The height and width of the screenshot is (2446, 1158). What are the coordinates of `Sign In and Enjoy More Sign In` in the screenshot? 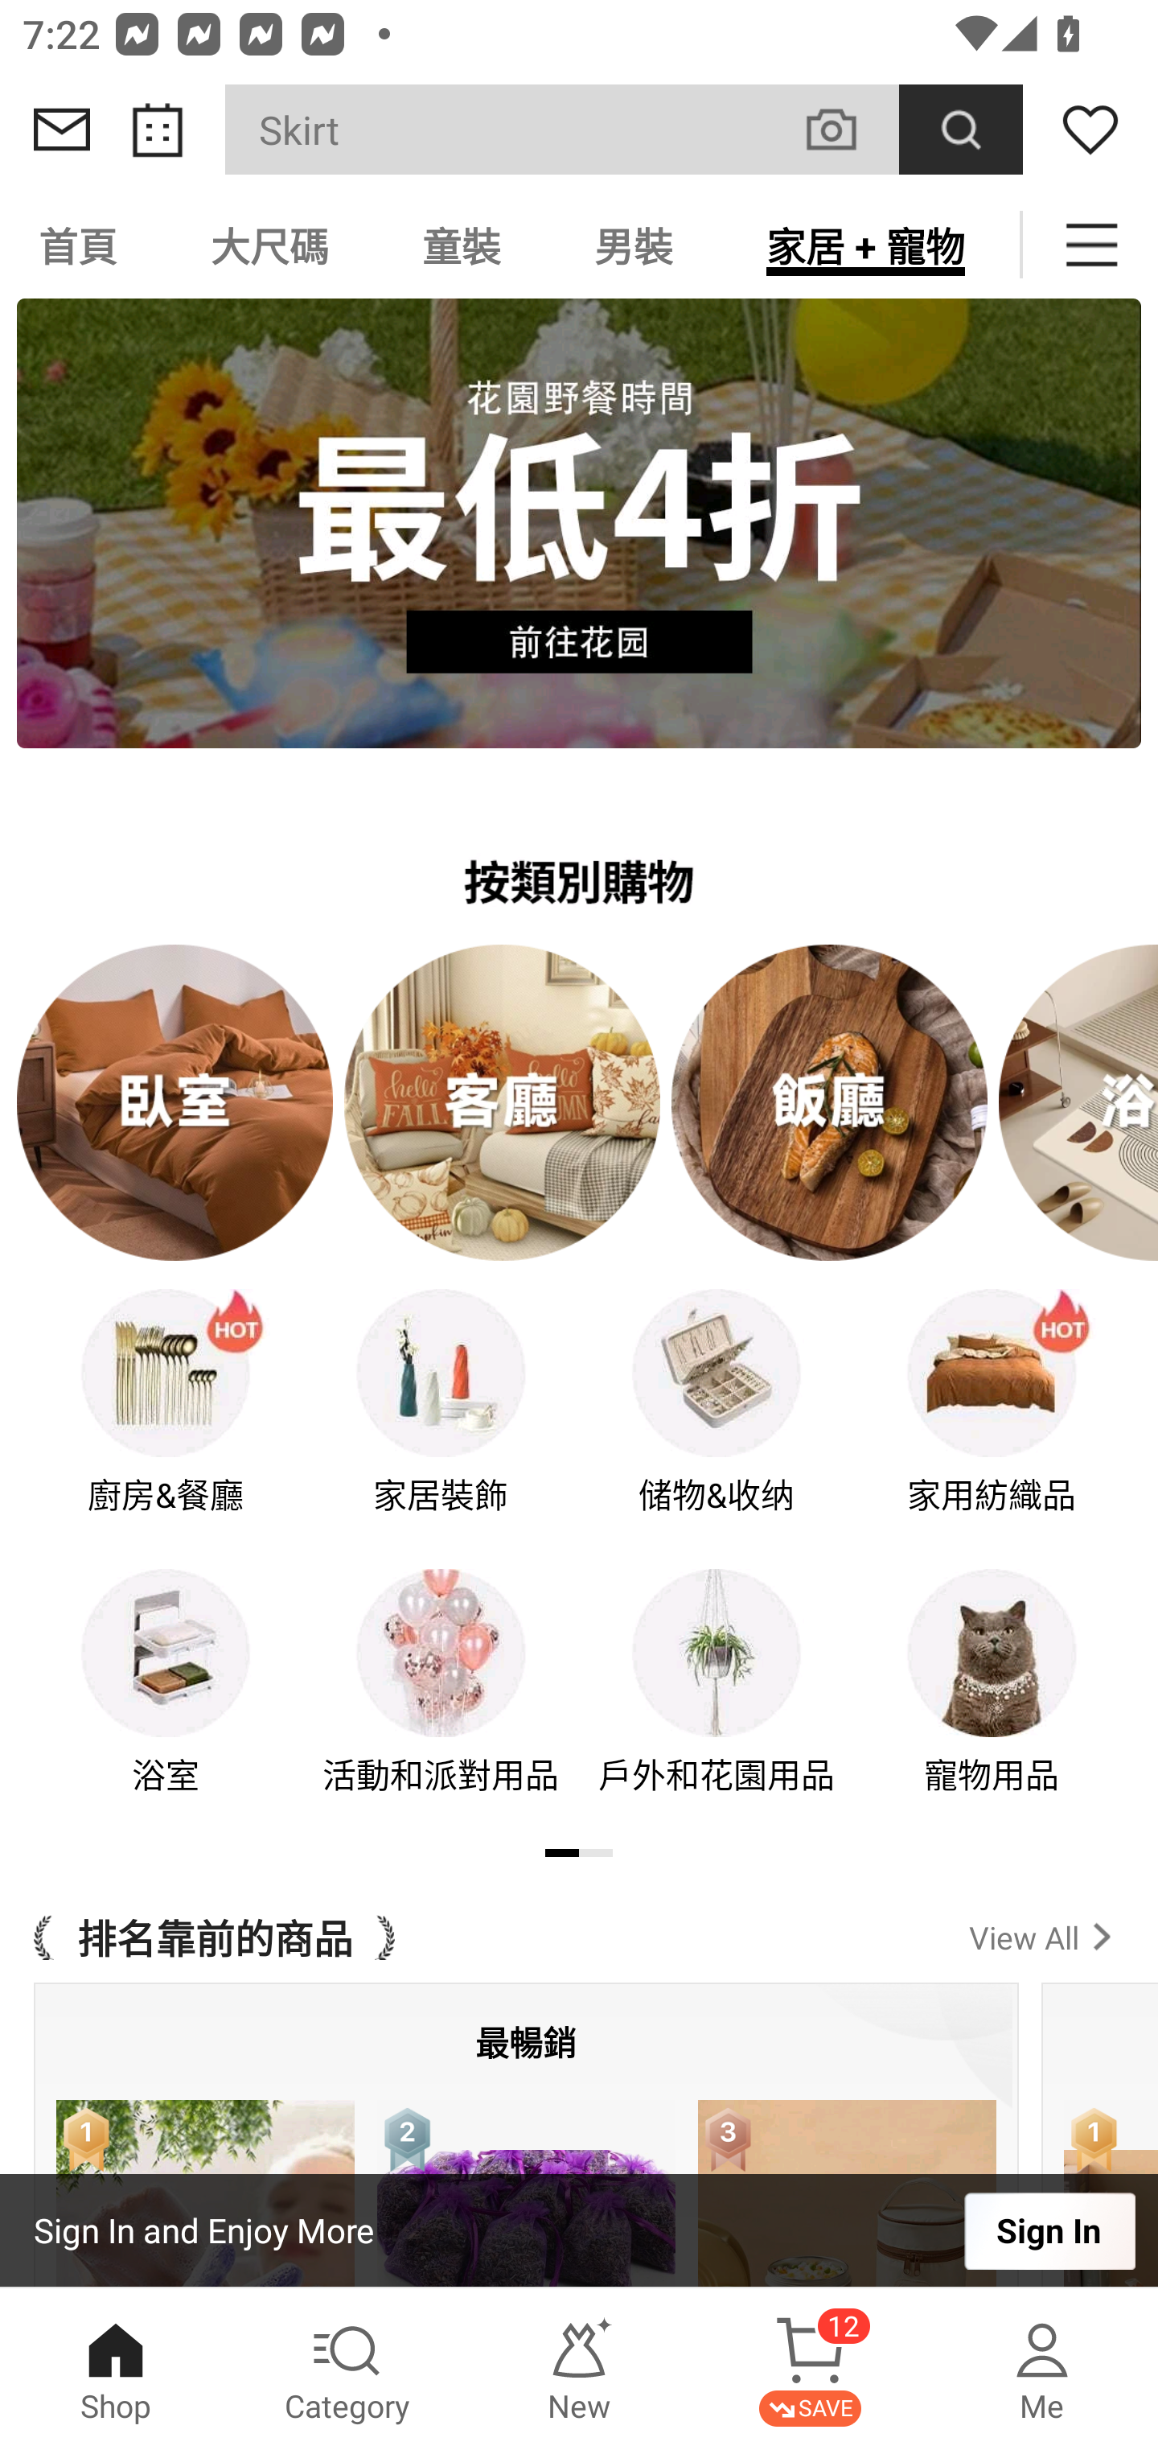 It's located at (579, 2230).